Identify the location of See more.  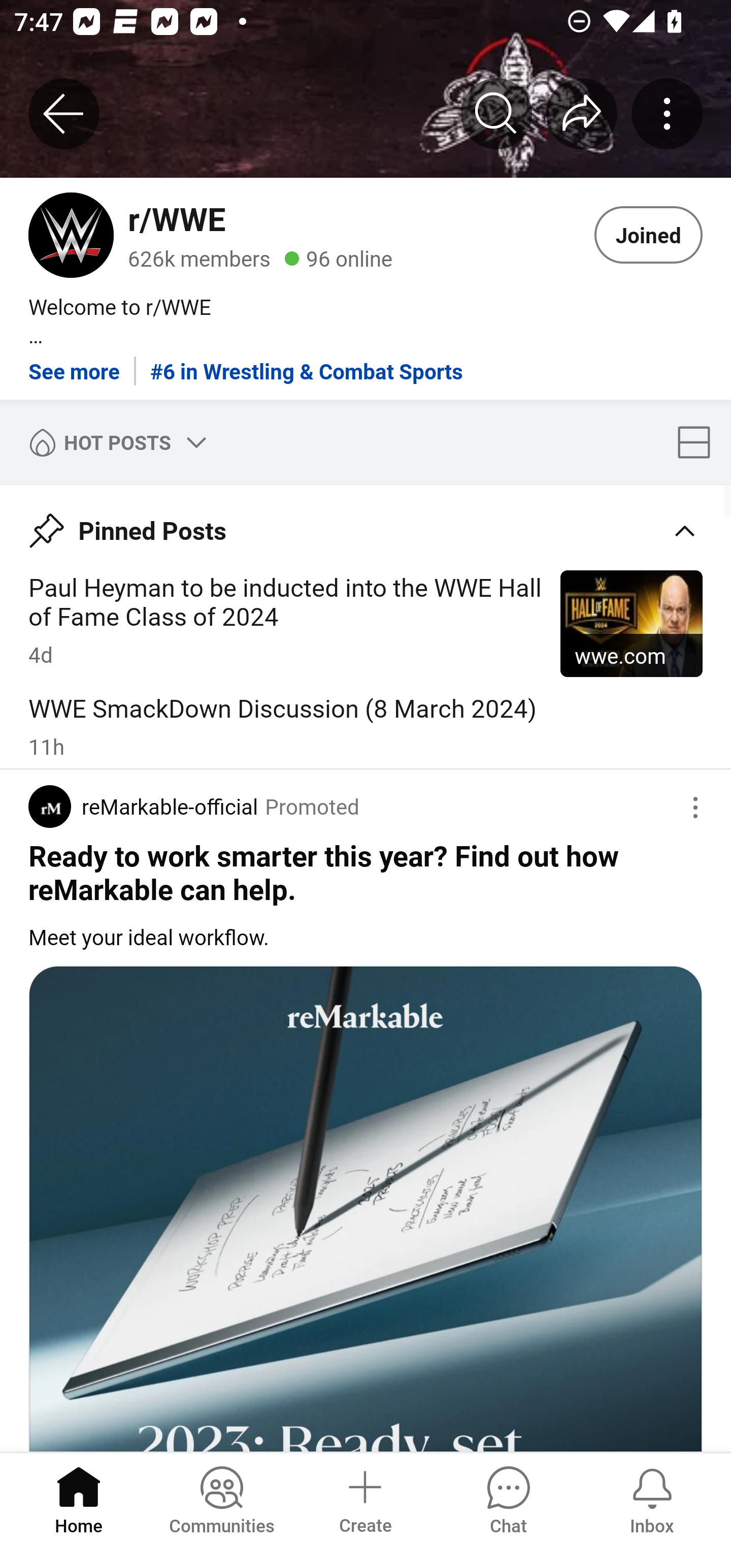
(74, 364).